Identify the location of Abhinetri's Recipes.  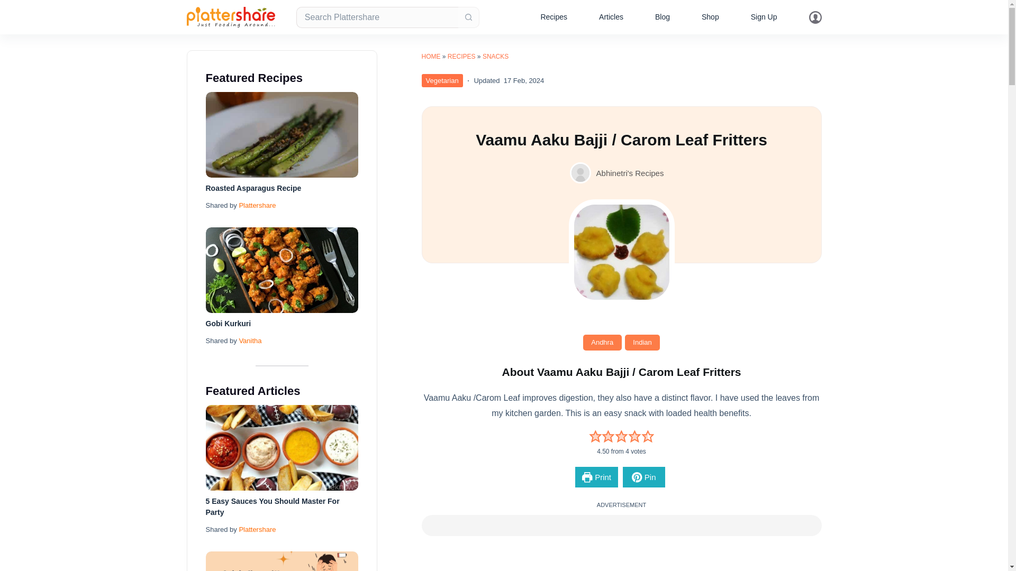
(630, 172).